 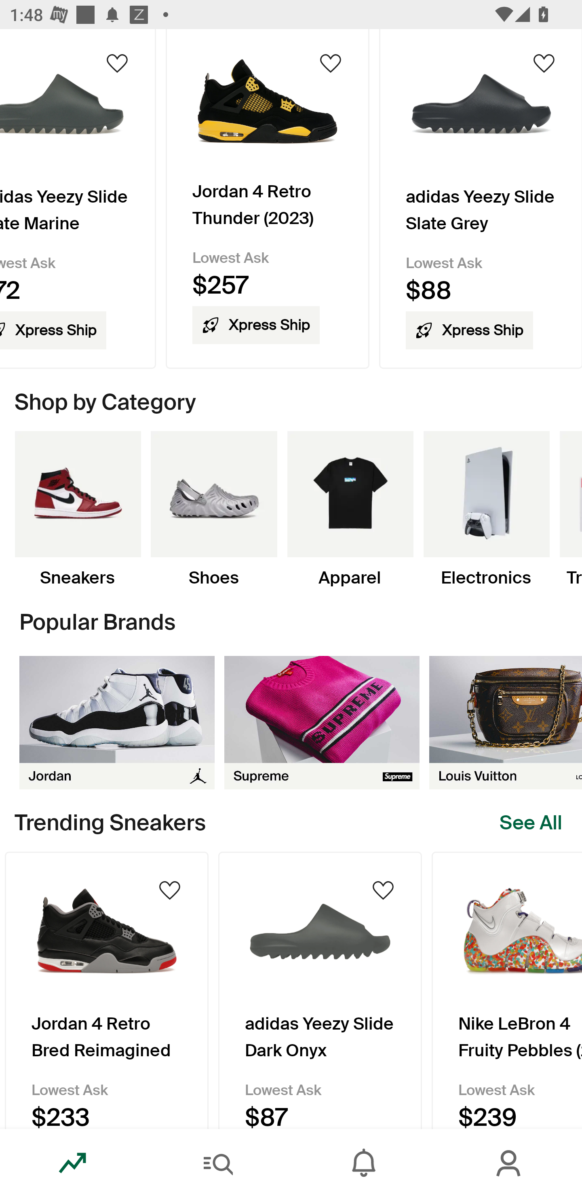 What do you see at coordinates (117, 722) in the screenshot?
I see `jordan.jpg` at bounding box center [117, 722].